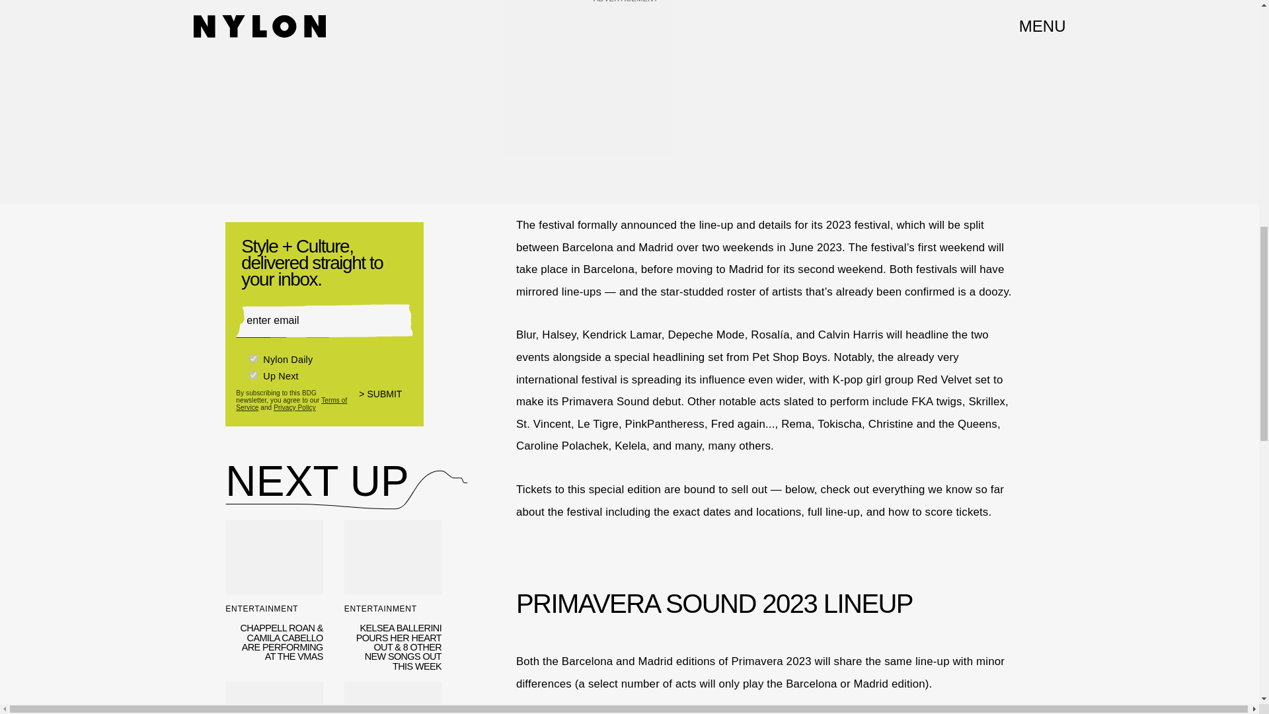 Image resolution: width=1269 pixels, height=714 pixels. I want to click on MILEY CYRUS JUST MADE HISTORY AS A DISNEY LEGENDS HONOREE, so click(274, 698).